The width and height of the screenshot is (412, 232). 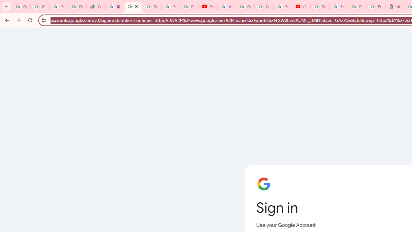 I want to click on Google Workspace Admin Community, so click(x=21, y=6).